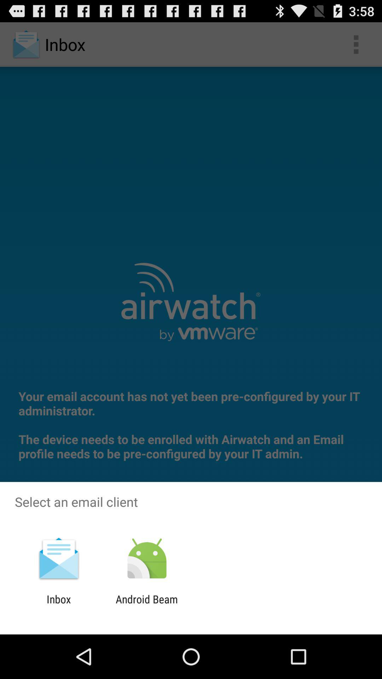 The width and height of the screenshot is (382, 679). Describe the element at coordinates (59, 605) in the screenshot. I see `turn off icon to the left of the android beam item` at that location.